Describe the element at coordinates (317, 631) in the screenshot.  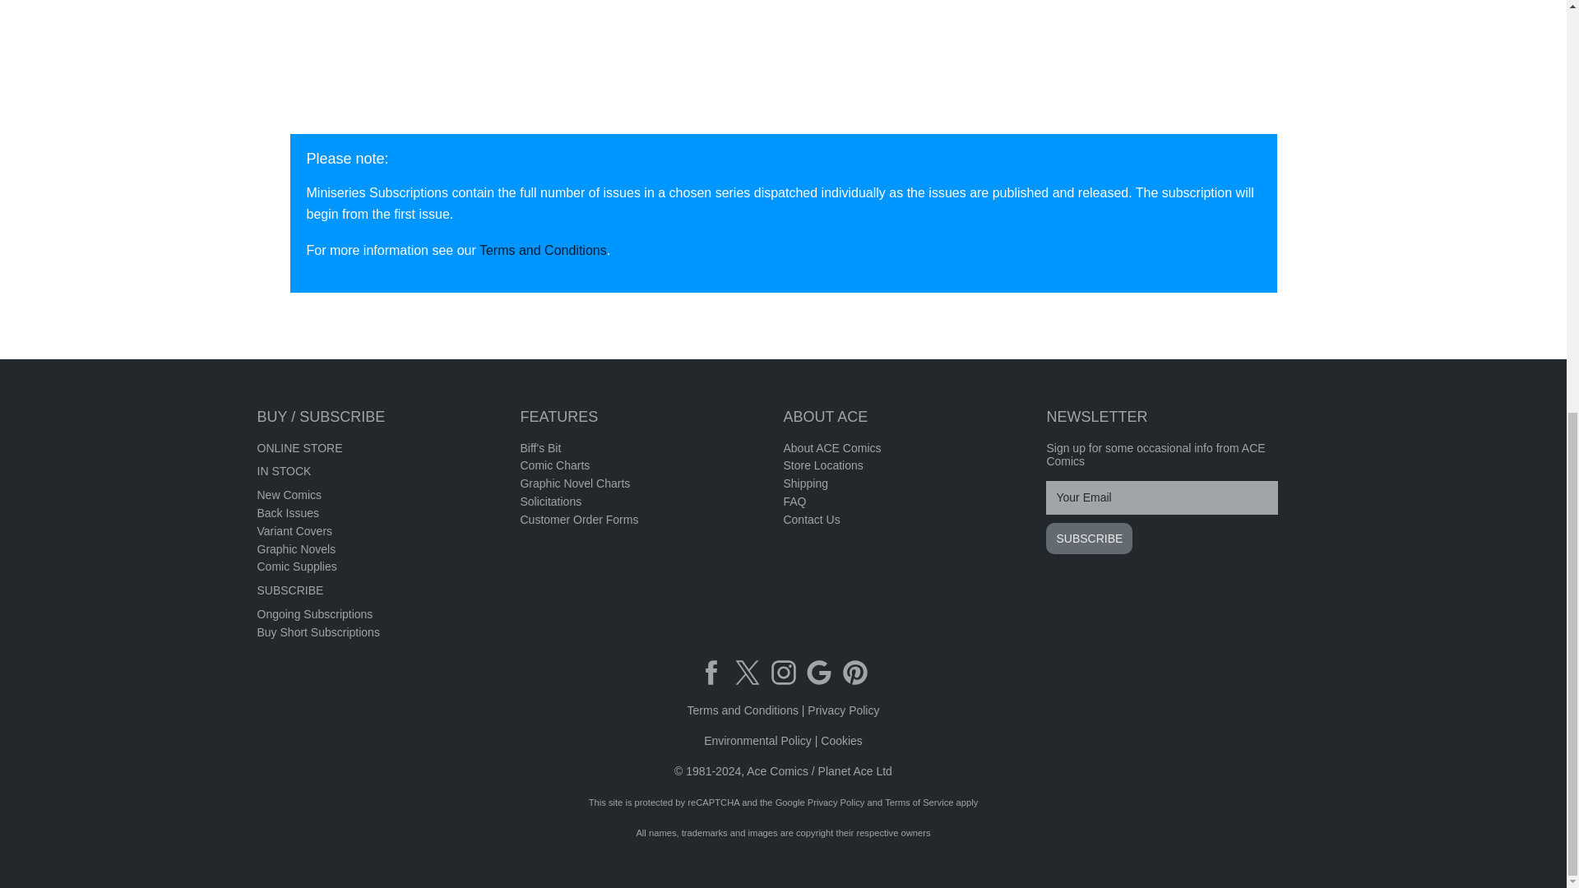
I see `Buy Short Subscriptions` at that location.